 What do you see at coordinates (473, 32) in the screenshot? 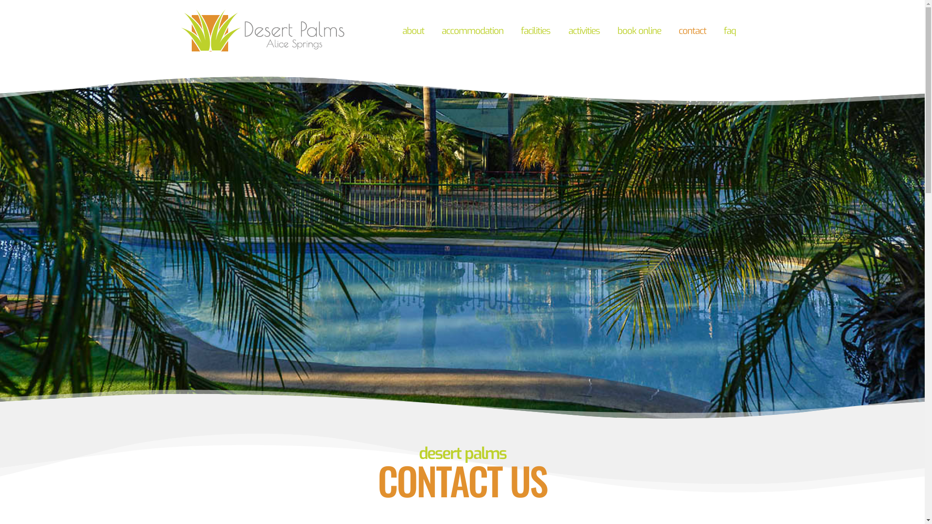
I see `accommodation` at bounding box center [473, 32].